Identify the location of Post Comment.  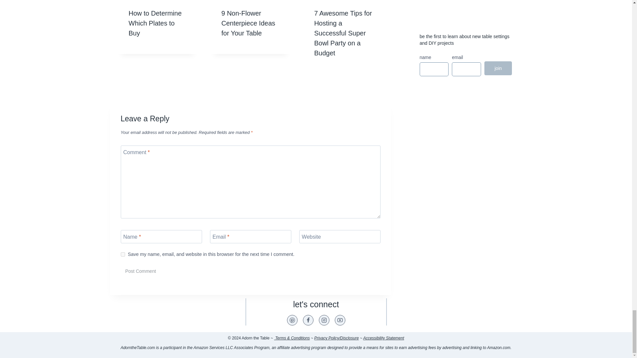
(141, 271).